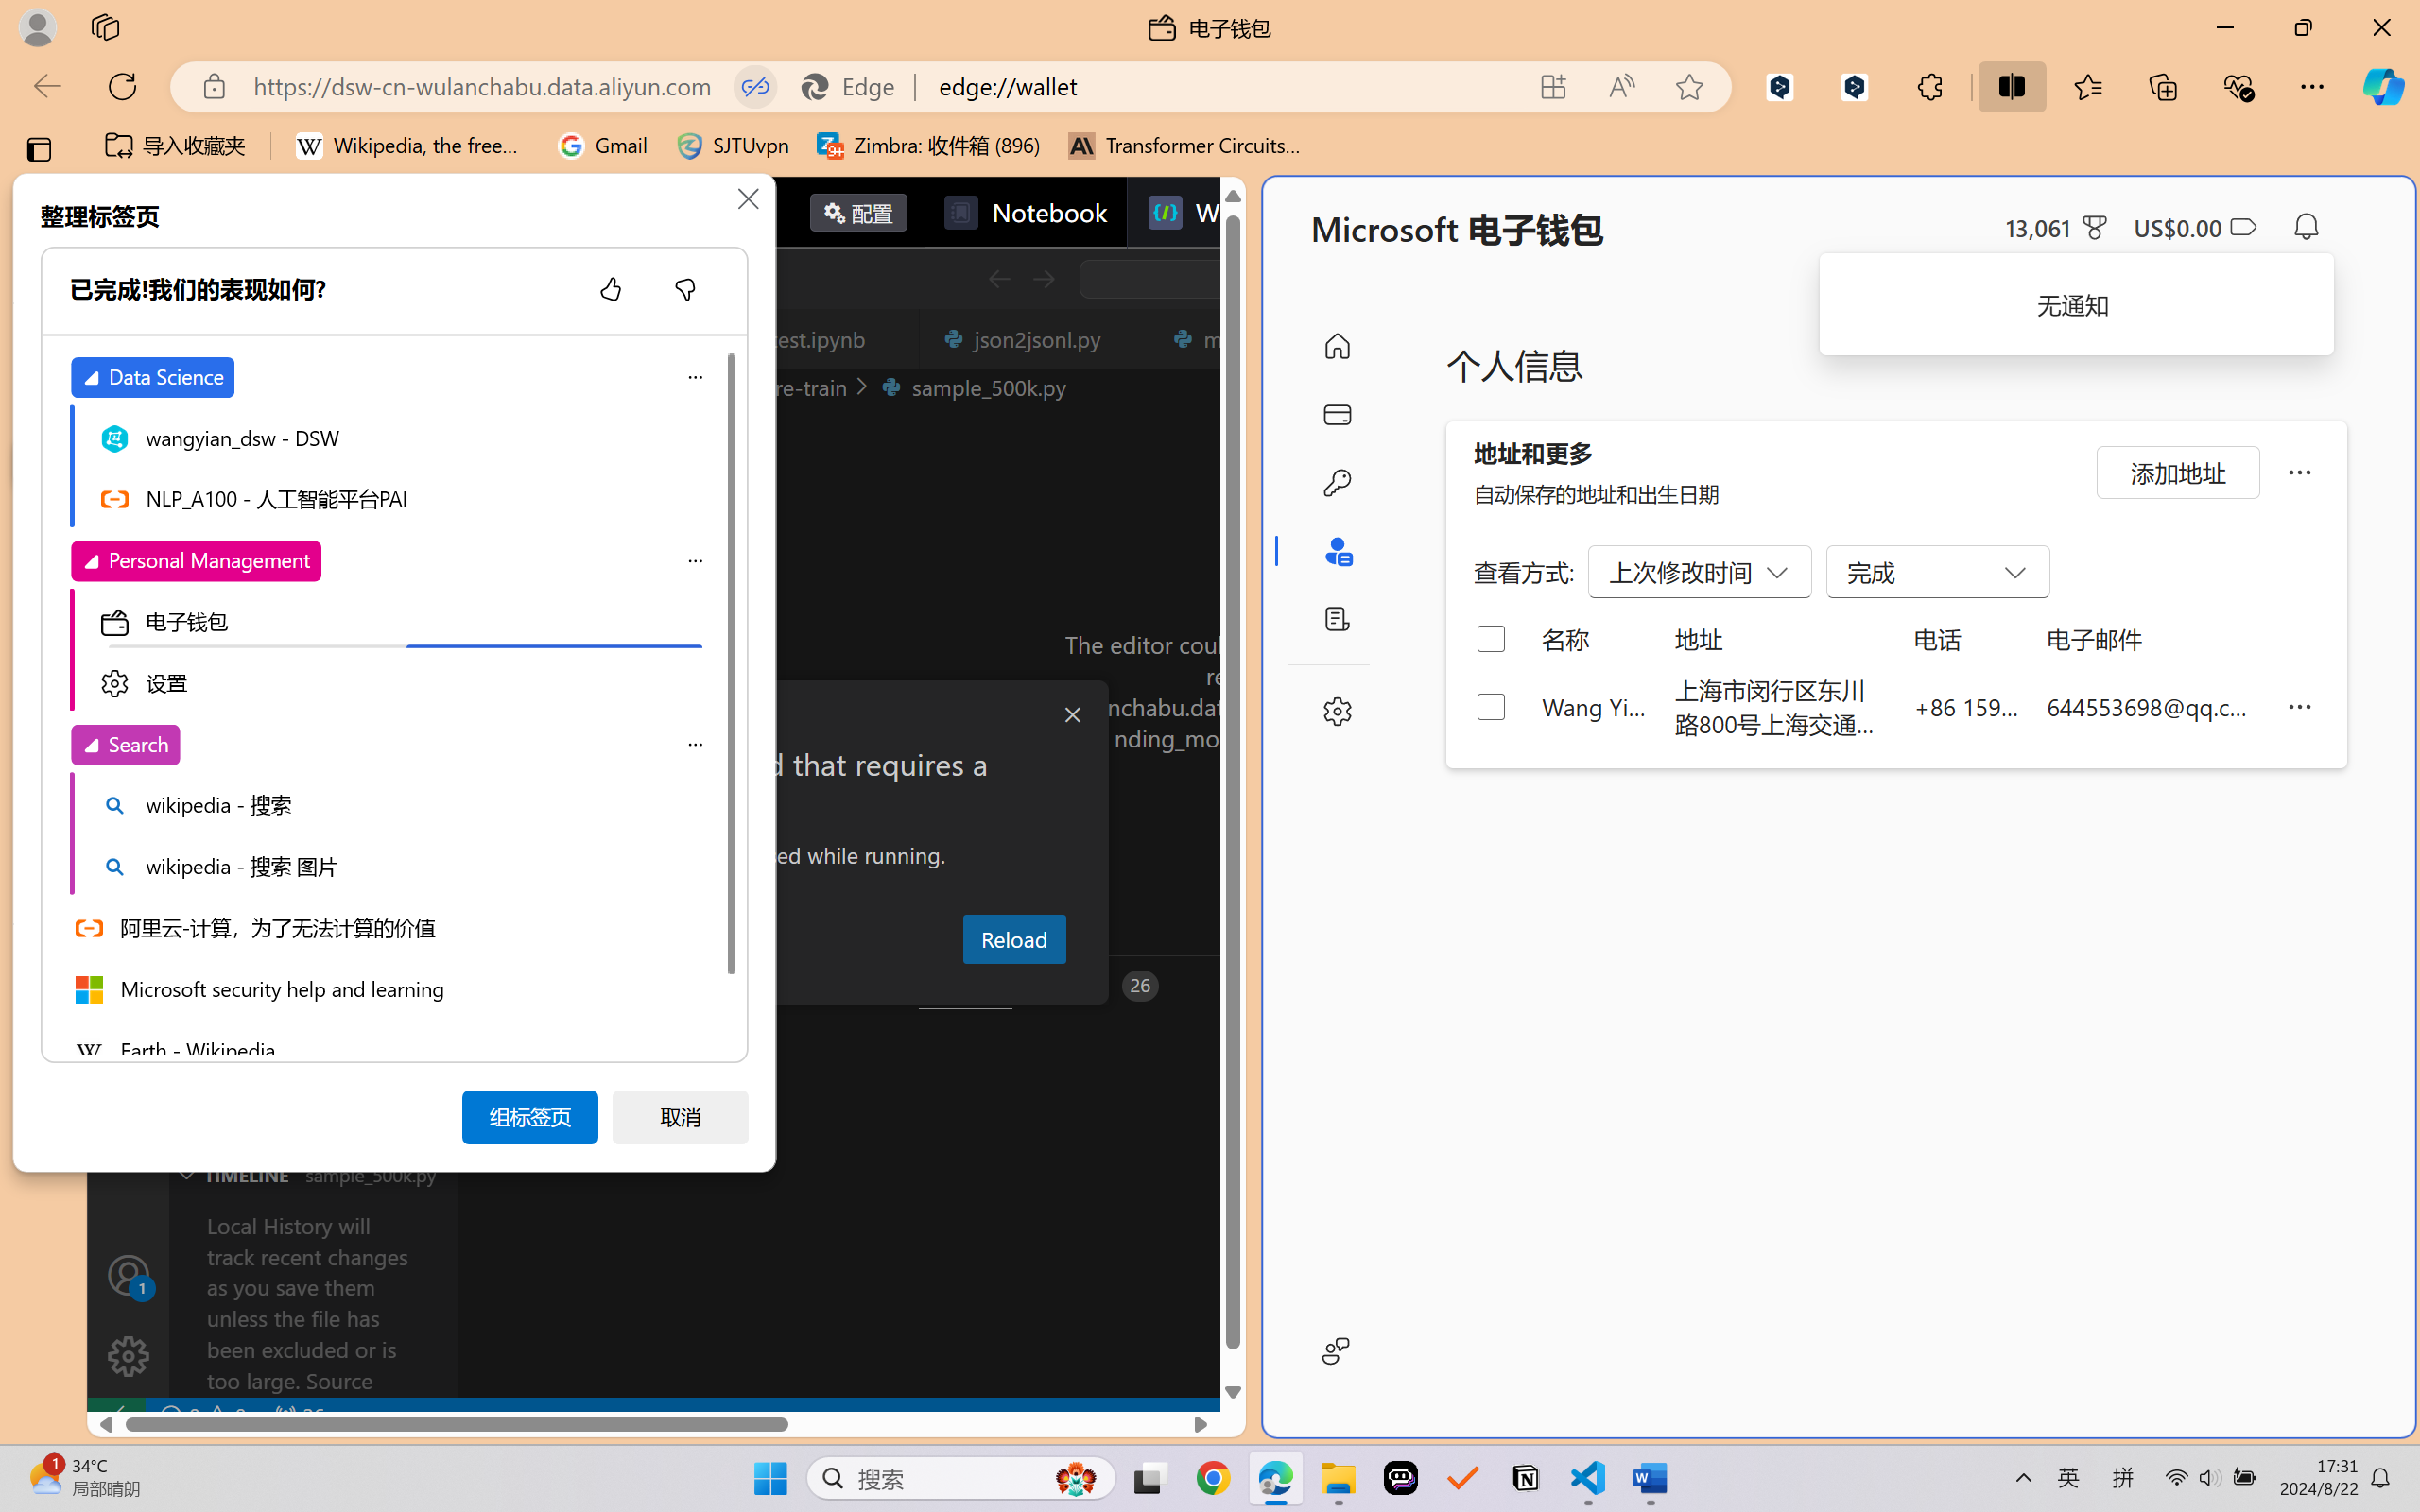 The height and width of the screenshot is (1512, 2420). I want to click on Microsoft security help and learning, so click(390, 988).